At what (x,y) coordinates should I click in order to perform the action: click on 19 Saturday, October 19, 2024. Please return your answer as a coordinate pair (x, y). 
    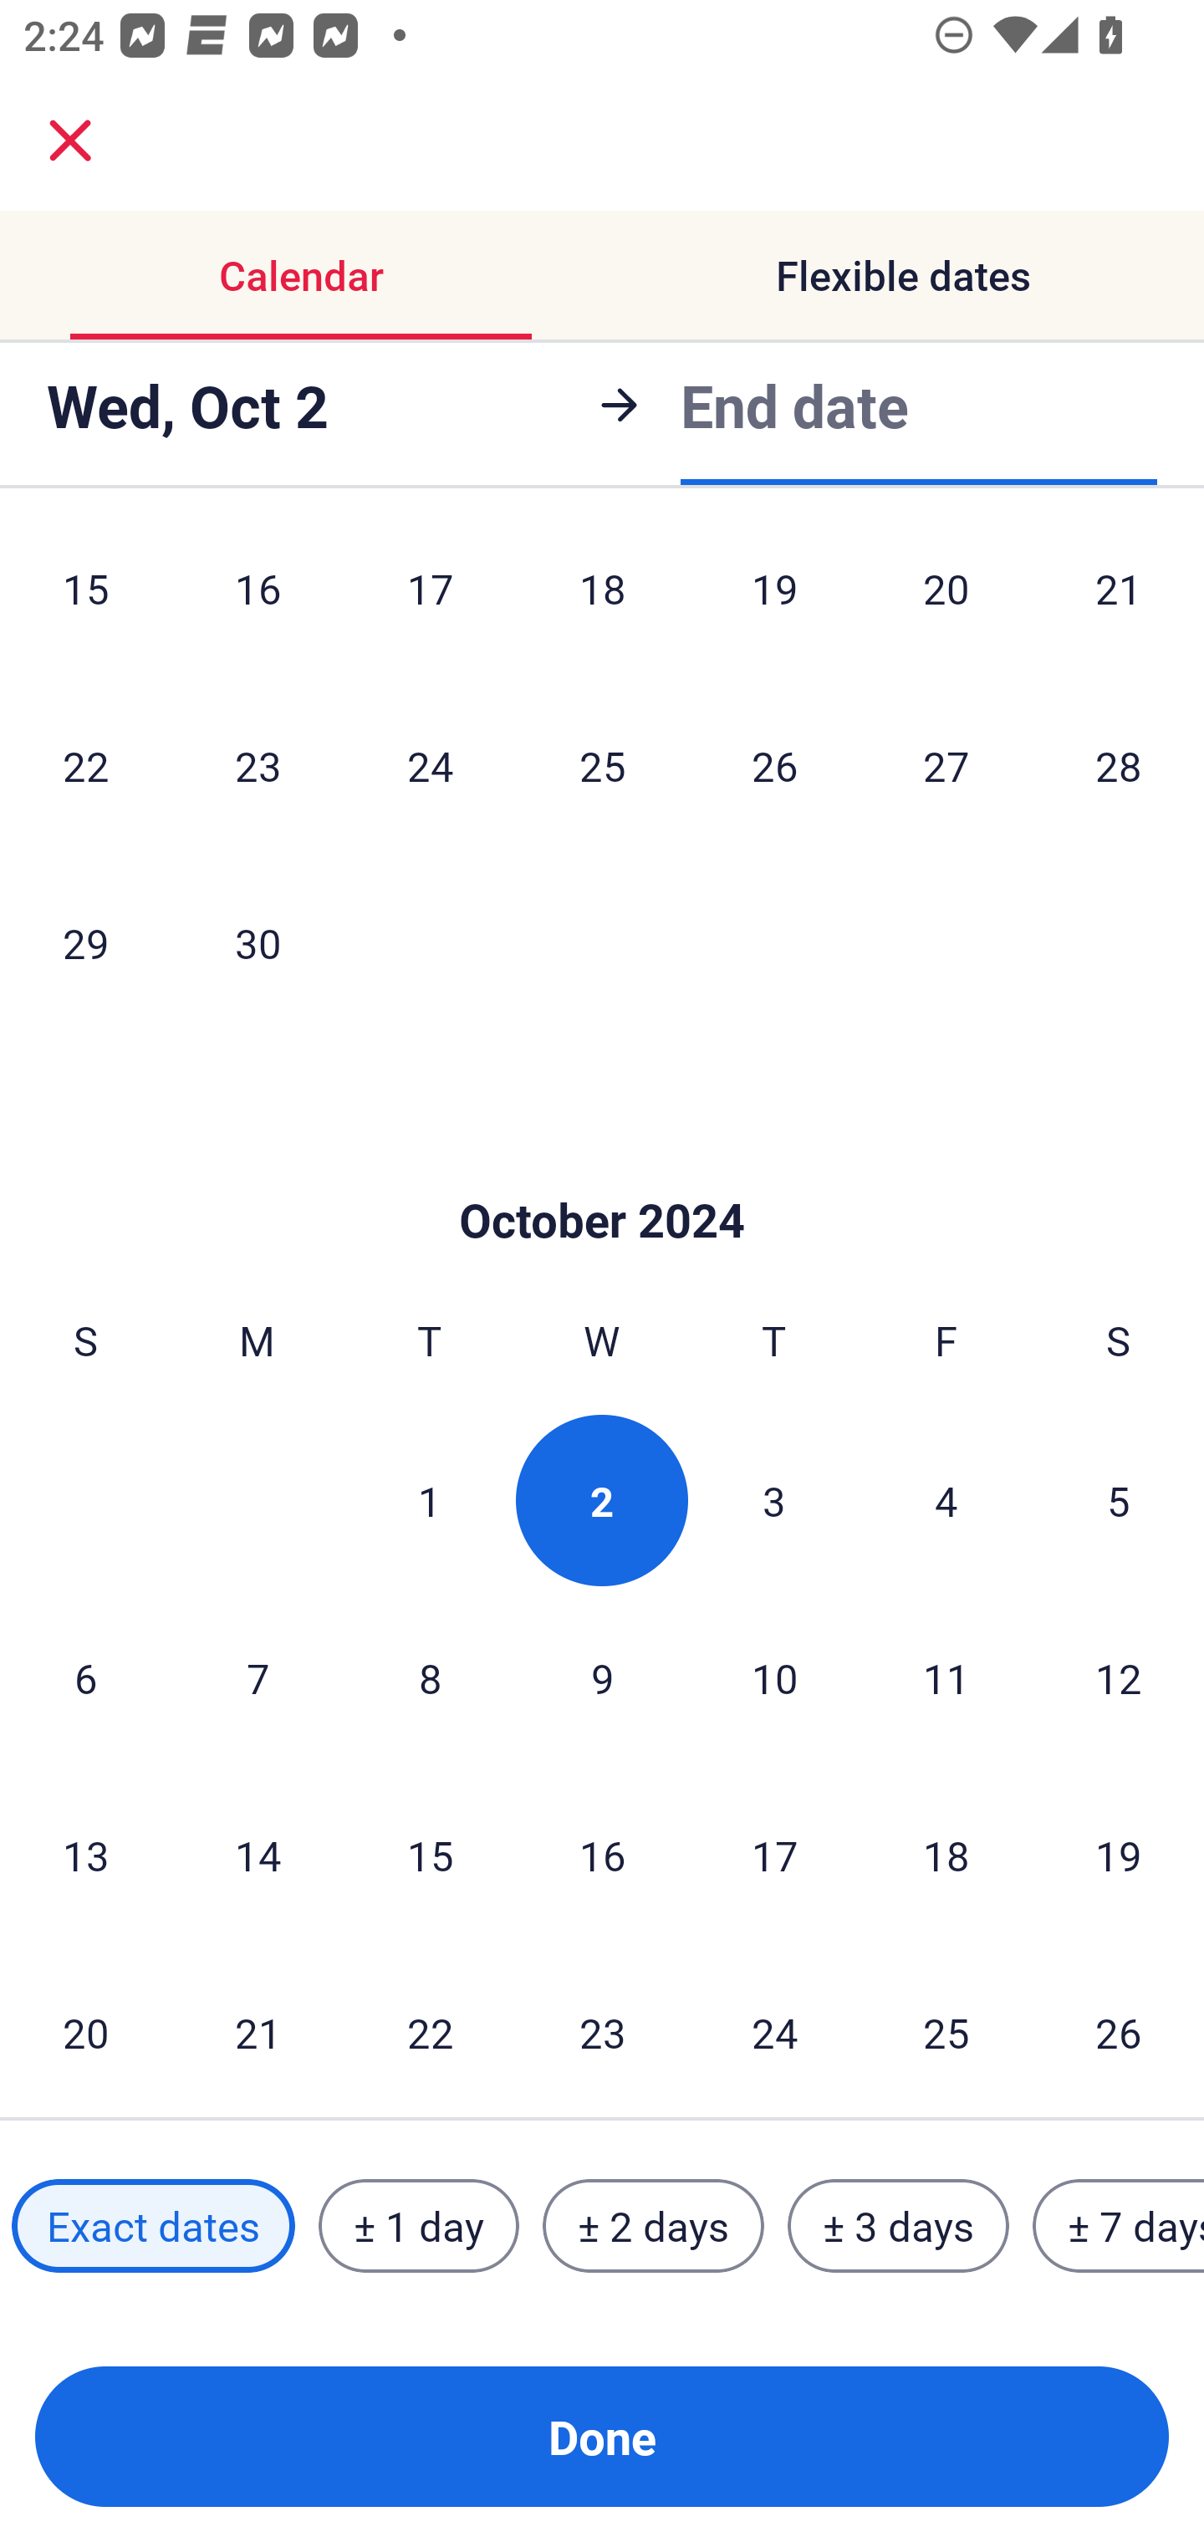
    Looking at the image, I should click on (1119, 1854).